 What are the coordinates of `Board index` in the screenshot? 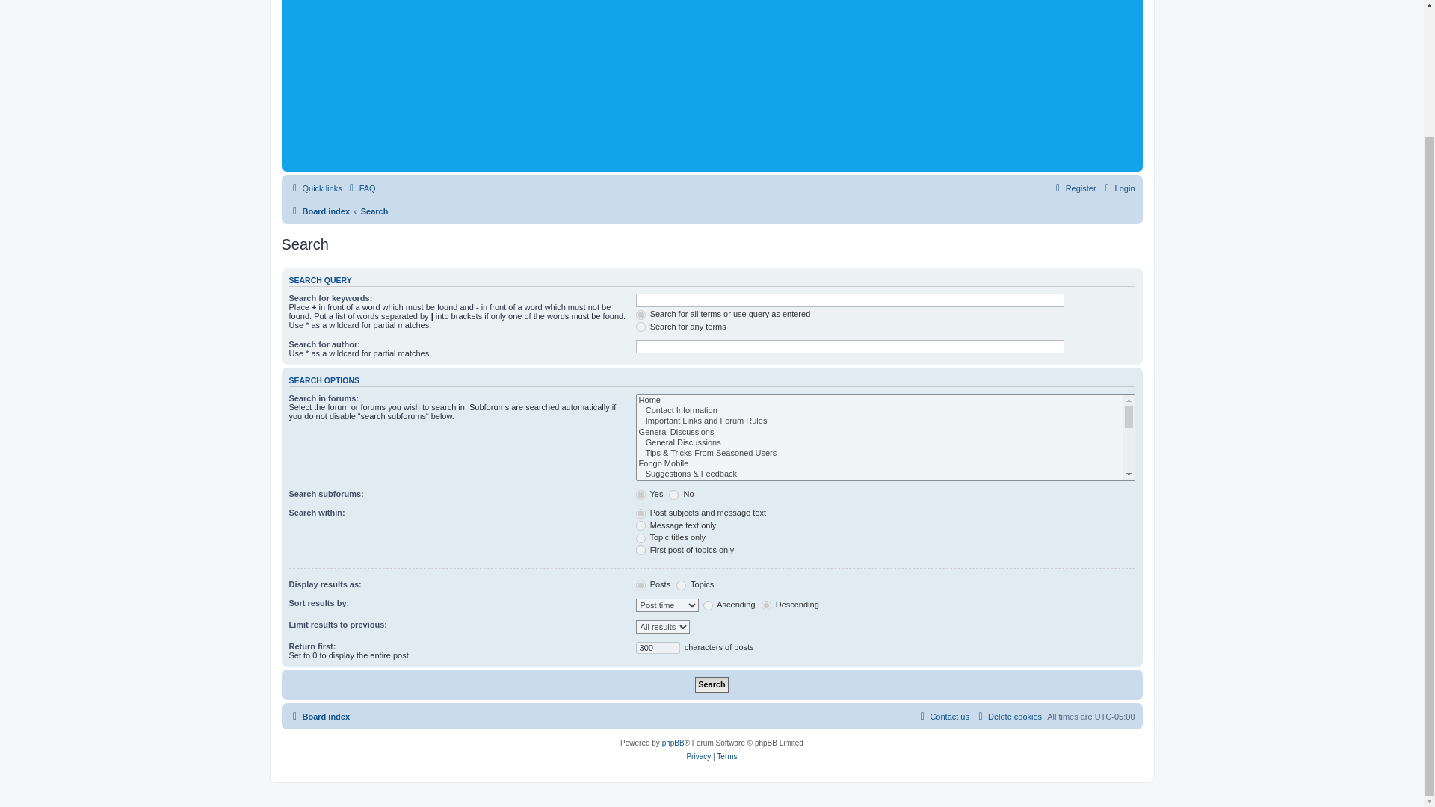 It's located at (318, 716).